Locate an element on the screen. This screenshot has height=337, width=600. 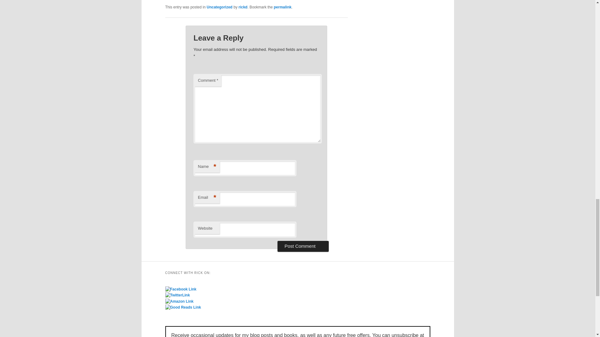
Uncategorized is located at coordinates (219, 7).